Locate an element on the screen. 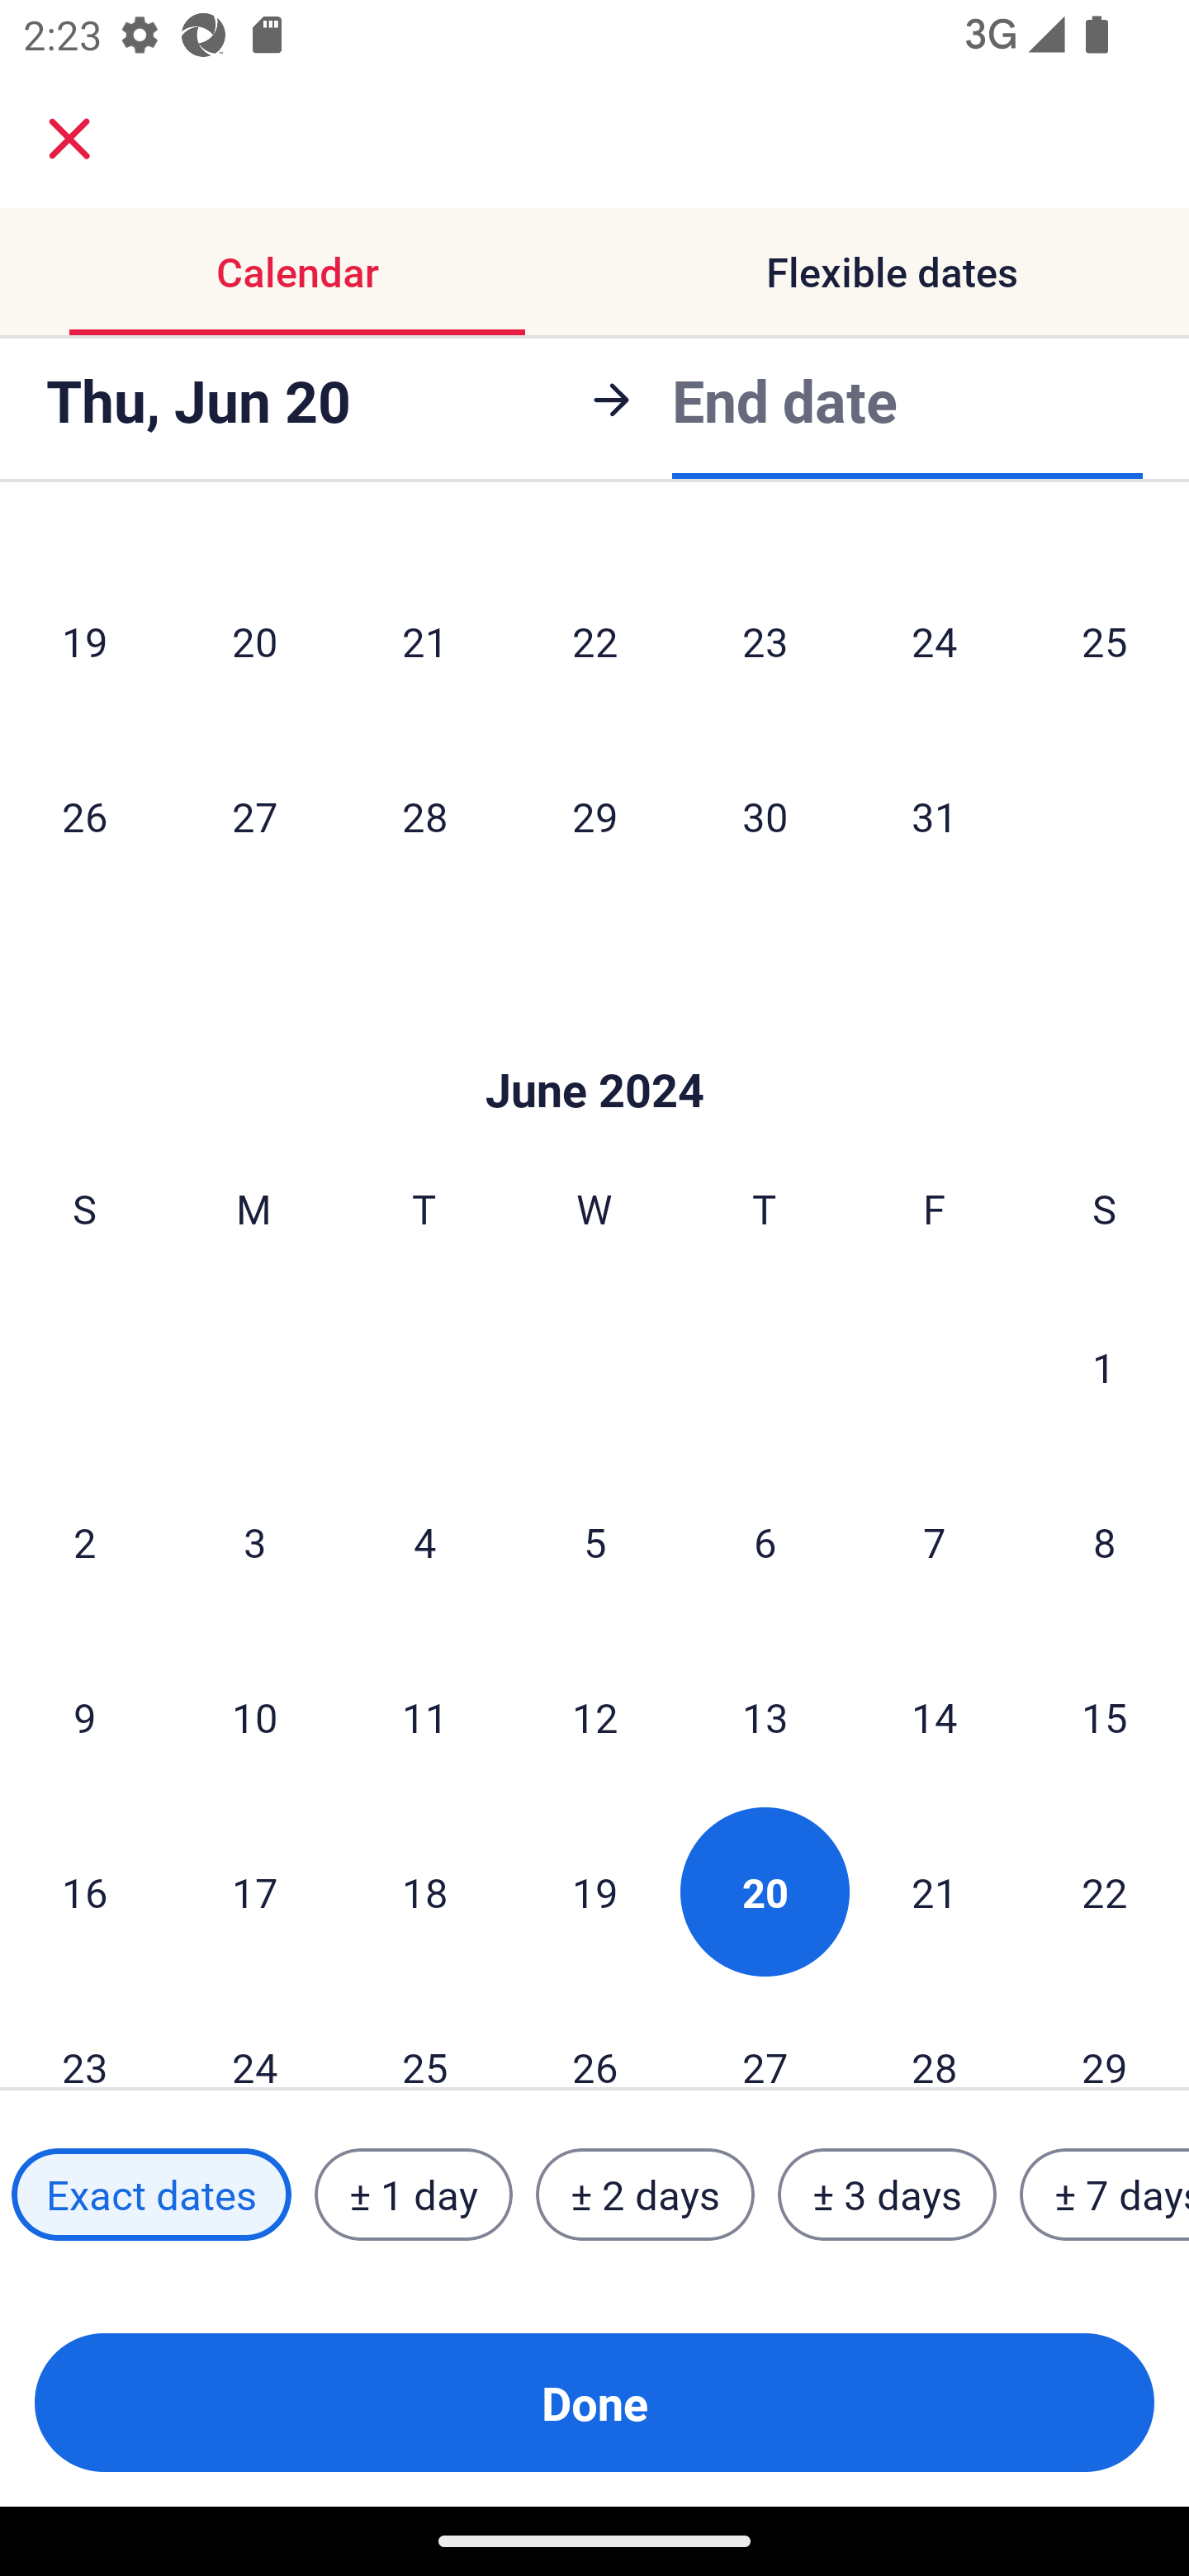 The height and width of the screenshot is (2576, 1189). 16 Sunday, June 16, 2024 is located at coordinates (84, 1892).